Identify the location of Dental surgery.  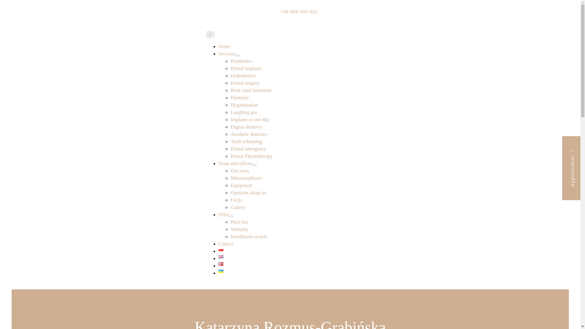
(245, 83).